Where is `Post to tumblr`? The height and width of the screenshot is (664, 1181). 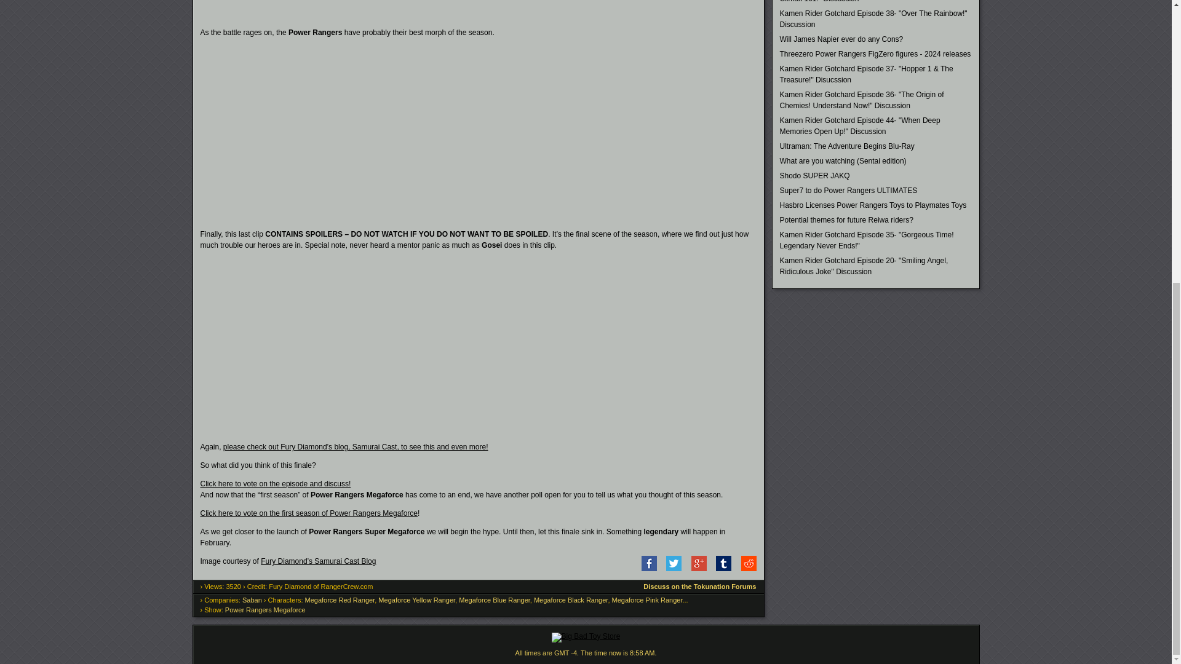
Post to tumblr is located at coordinates (720, 569).